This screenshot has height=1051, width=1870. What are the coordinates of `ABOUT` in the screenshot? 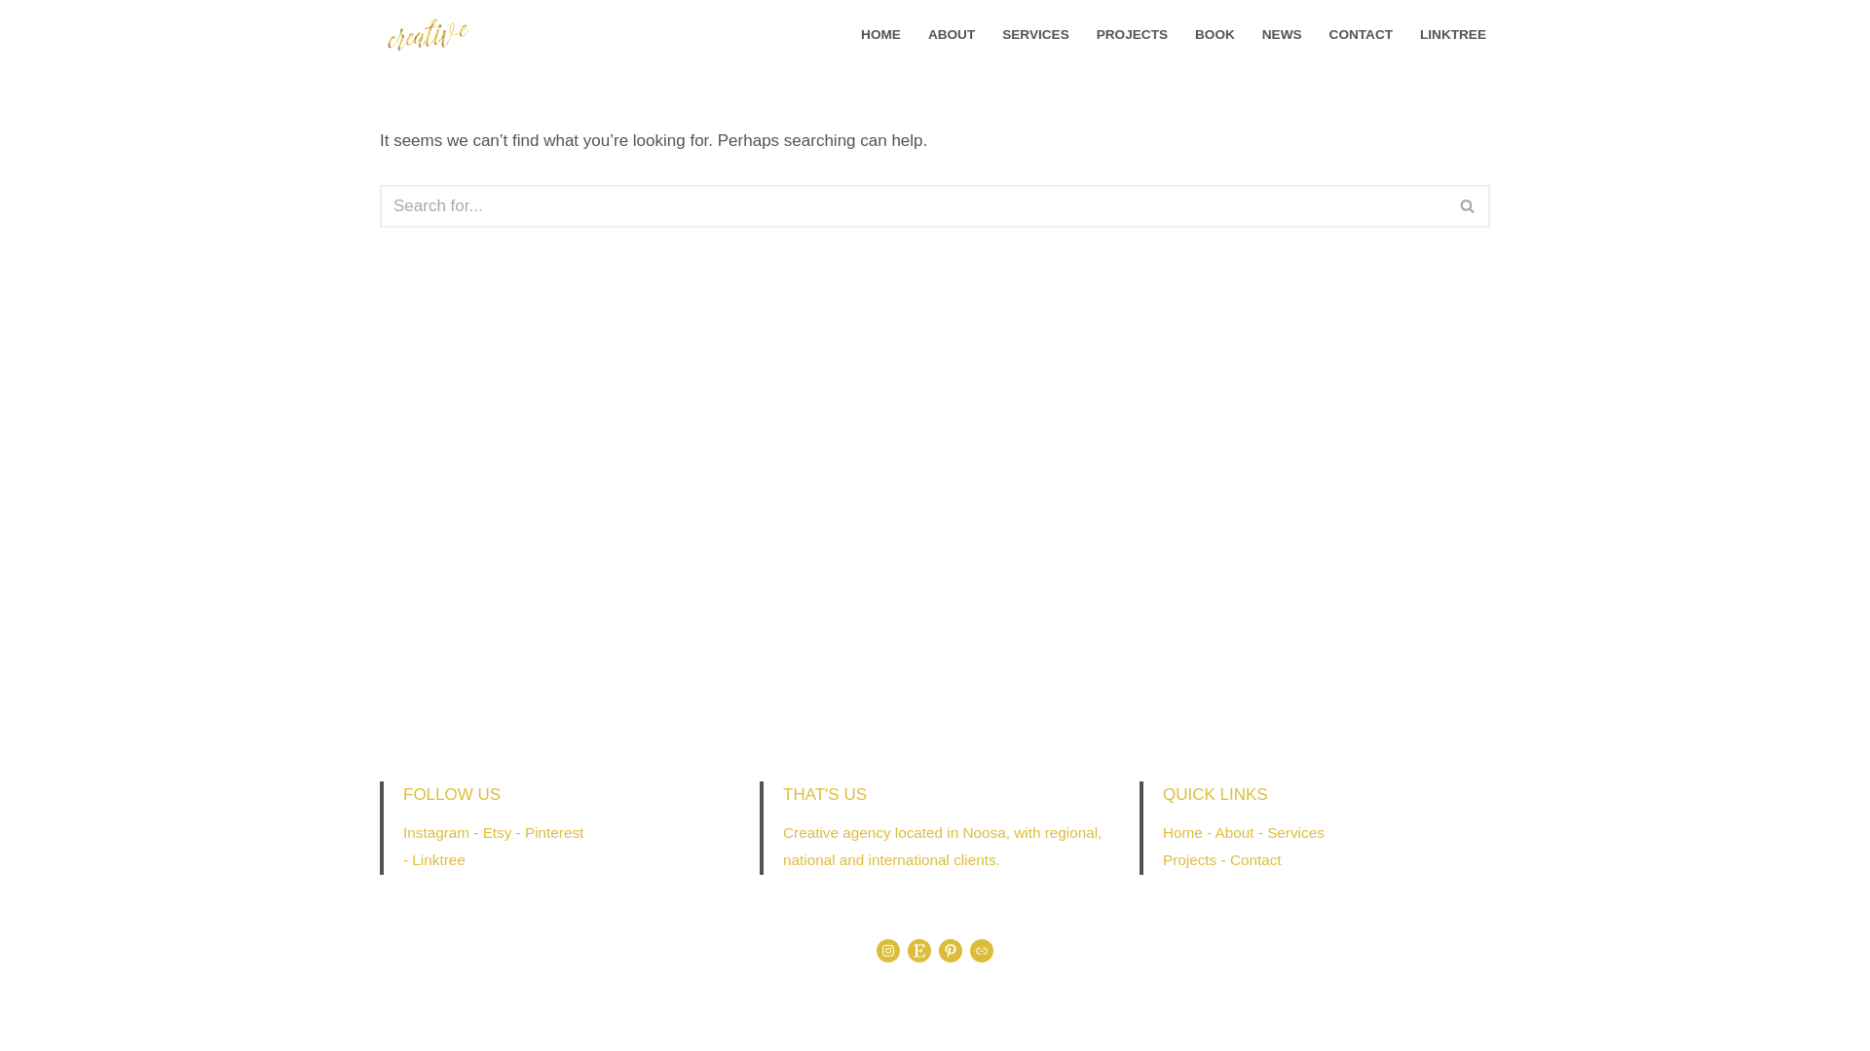 It's located at (952, 35).